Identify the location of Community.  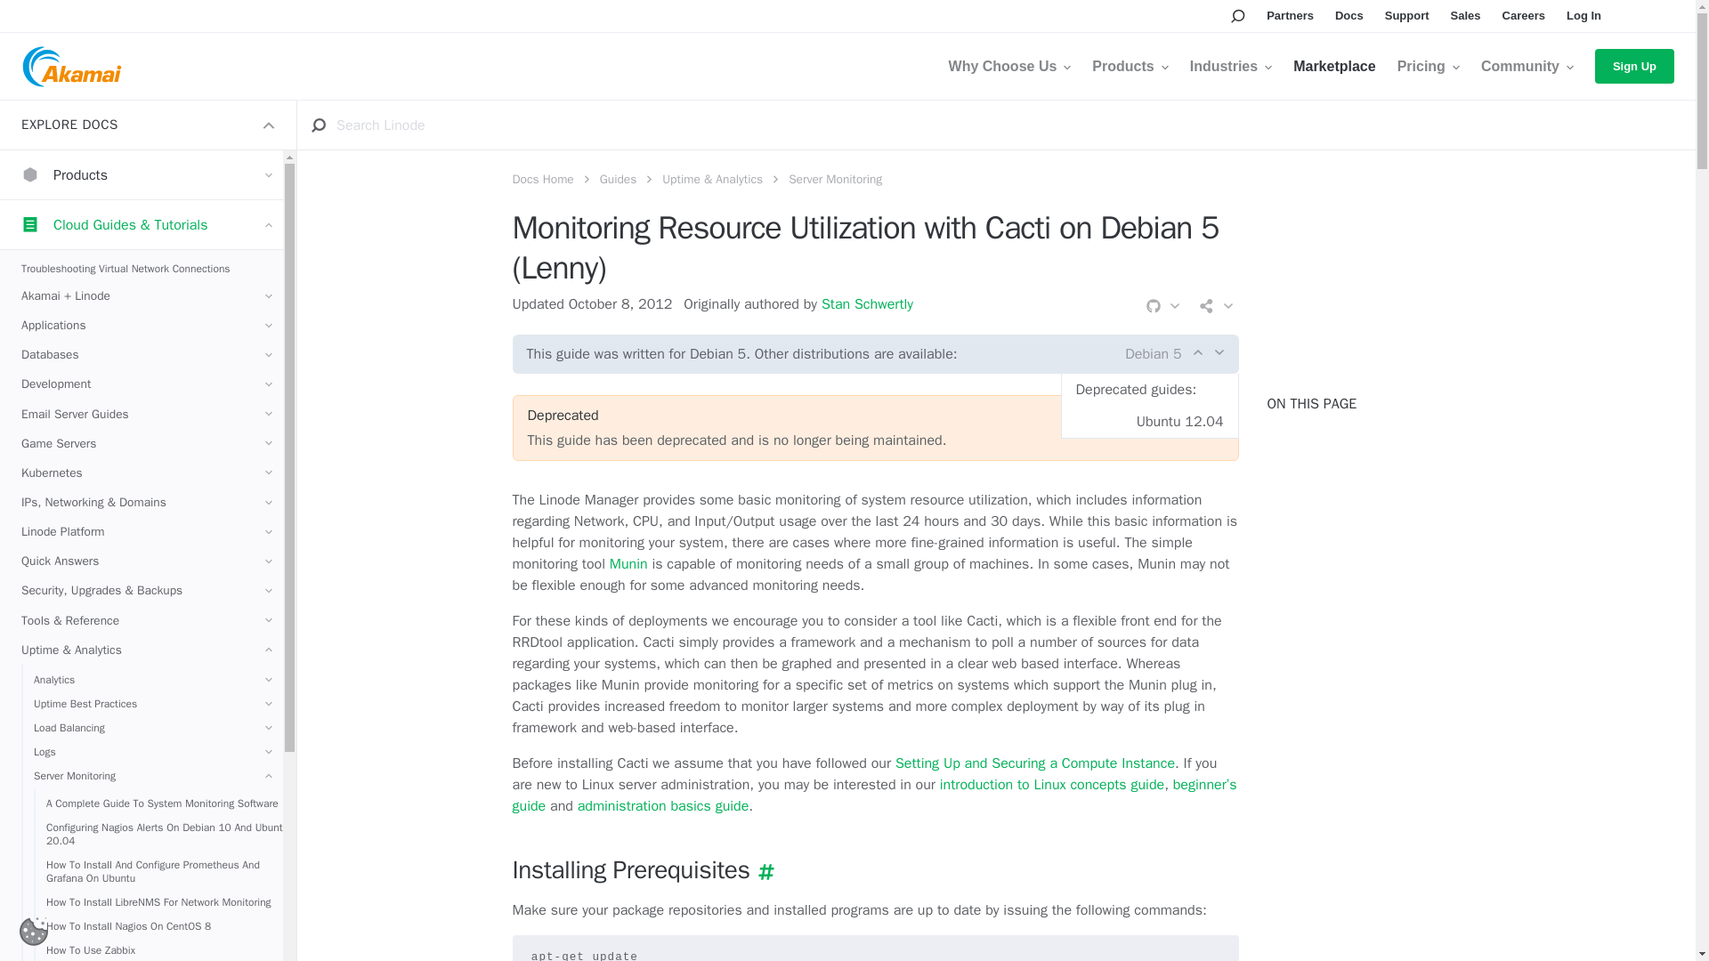
(1527, 66).